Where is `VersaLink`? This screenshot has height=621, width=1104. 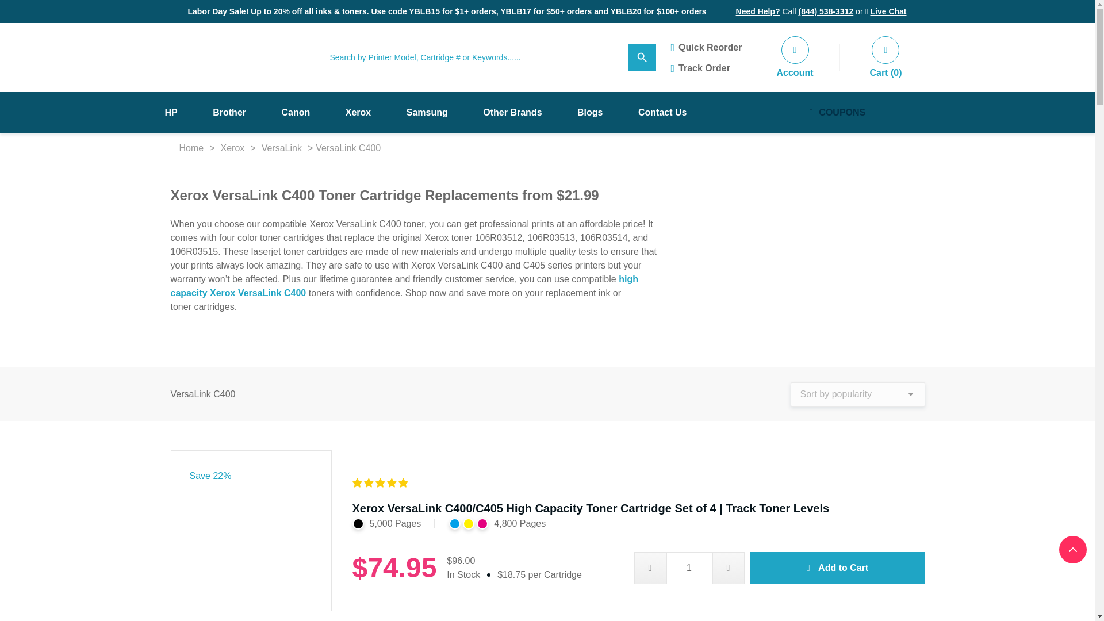 VersaLink is located at coordinates (281, 148).